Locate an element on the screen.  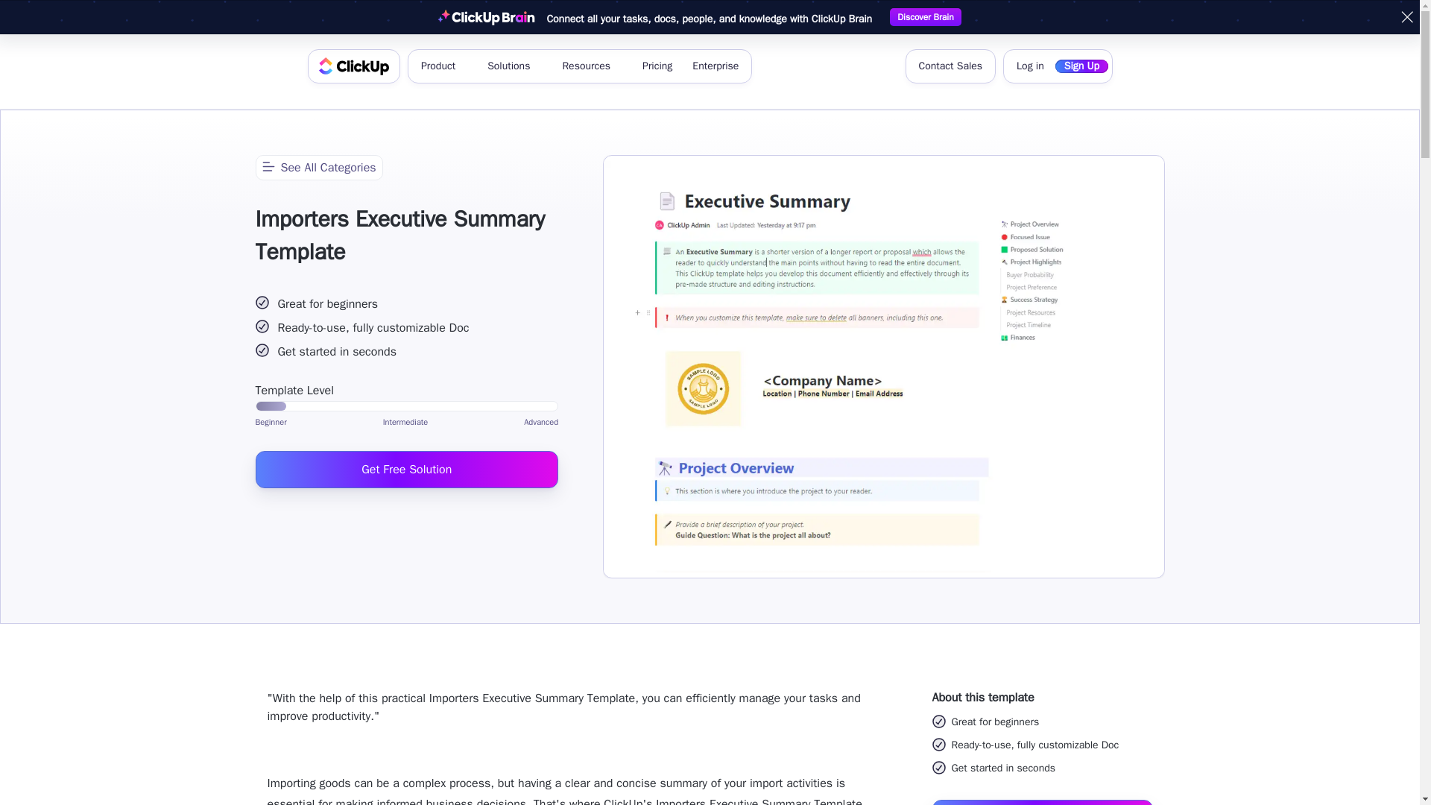
Get Free Solution is located at coordinates (1041, 802).